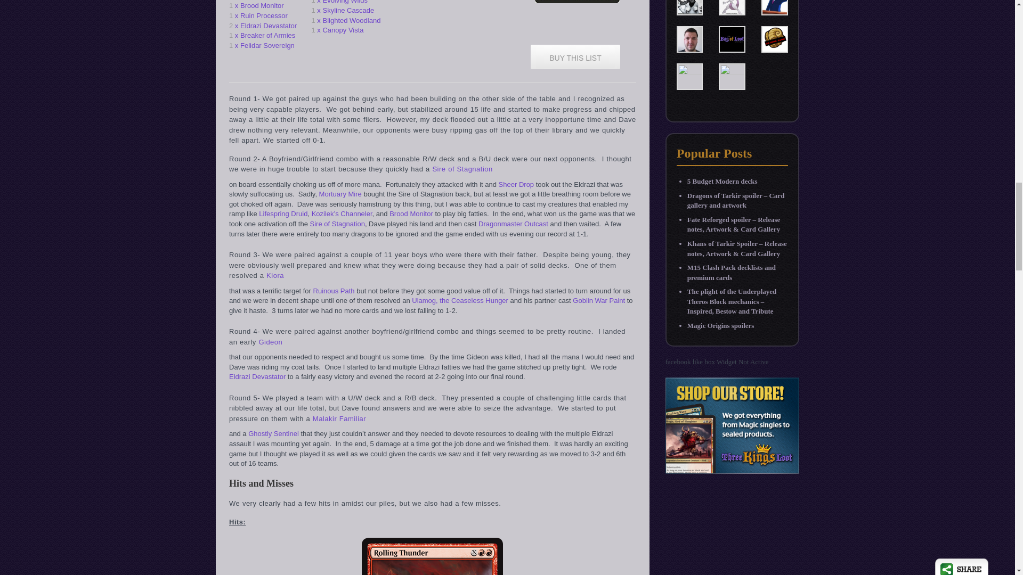  Describe the element at coordinates (265, 16) in the screenshot. I see `1 x Ruin Processor` at that location.